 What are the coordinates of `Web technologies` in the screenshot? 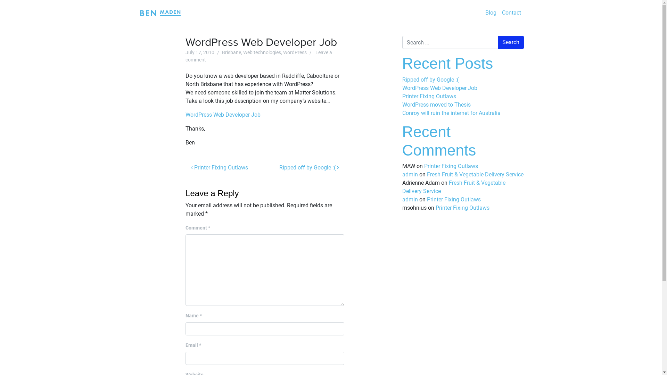 It's located at (262, 52).